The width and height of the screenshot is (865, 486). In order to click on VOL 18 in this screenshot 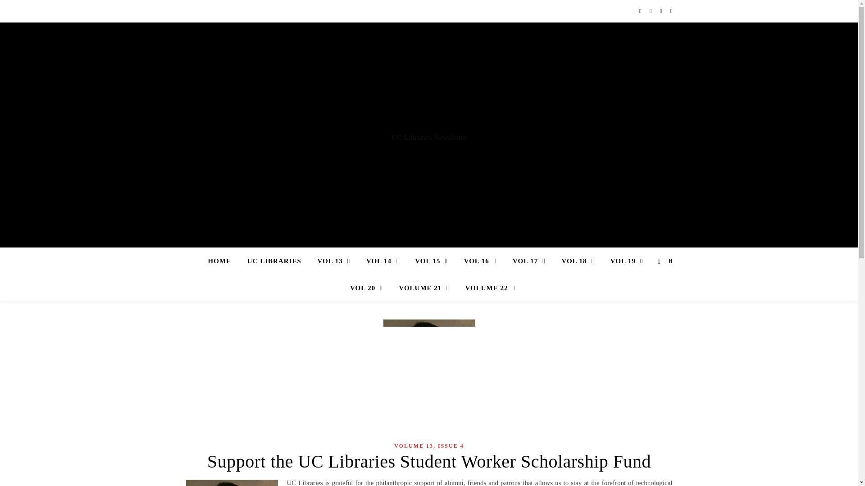, I will do `click(578, 261)`.